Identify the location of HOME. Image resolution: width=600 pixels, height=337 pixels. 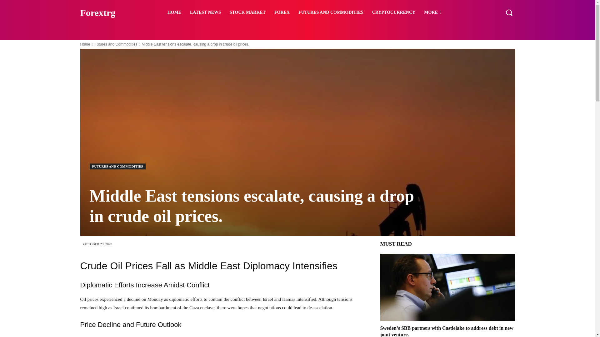
(174, 12).